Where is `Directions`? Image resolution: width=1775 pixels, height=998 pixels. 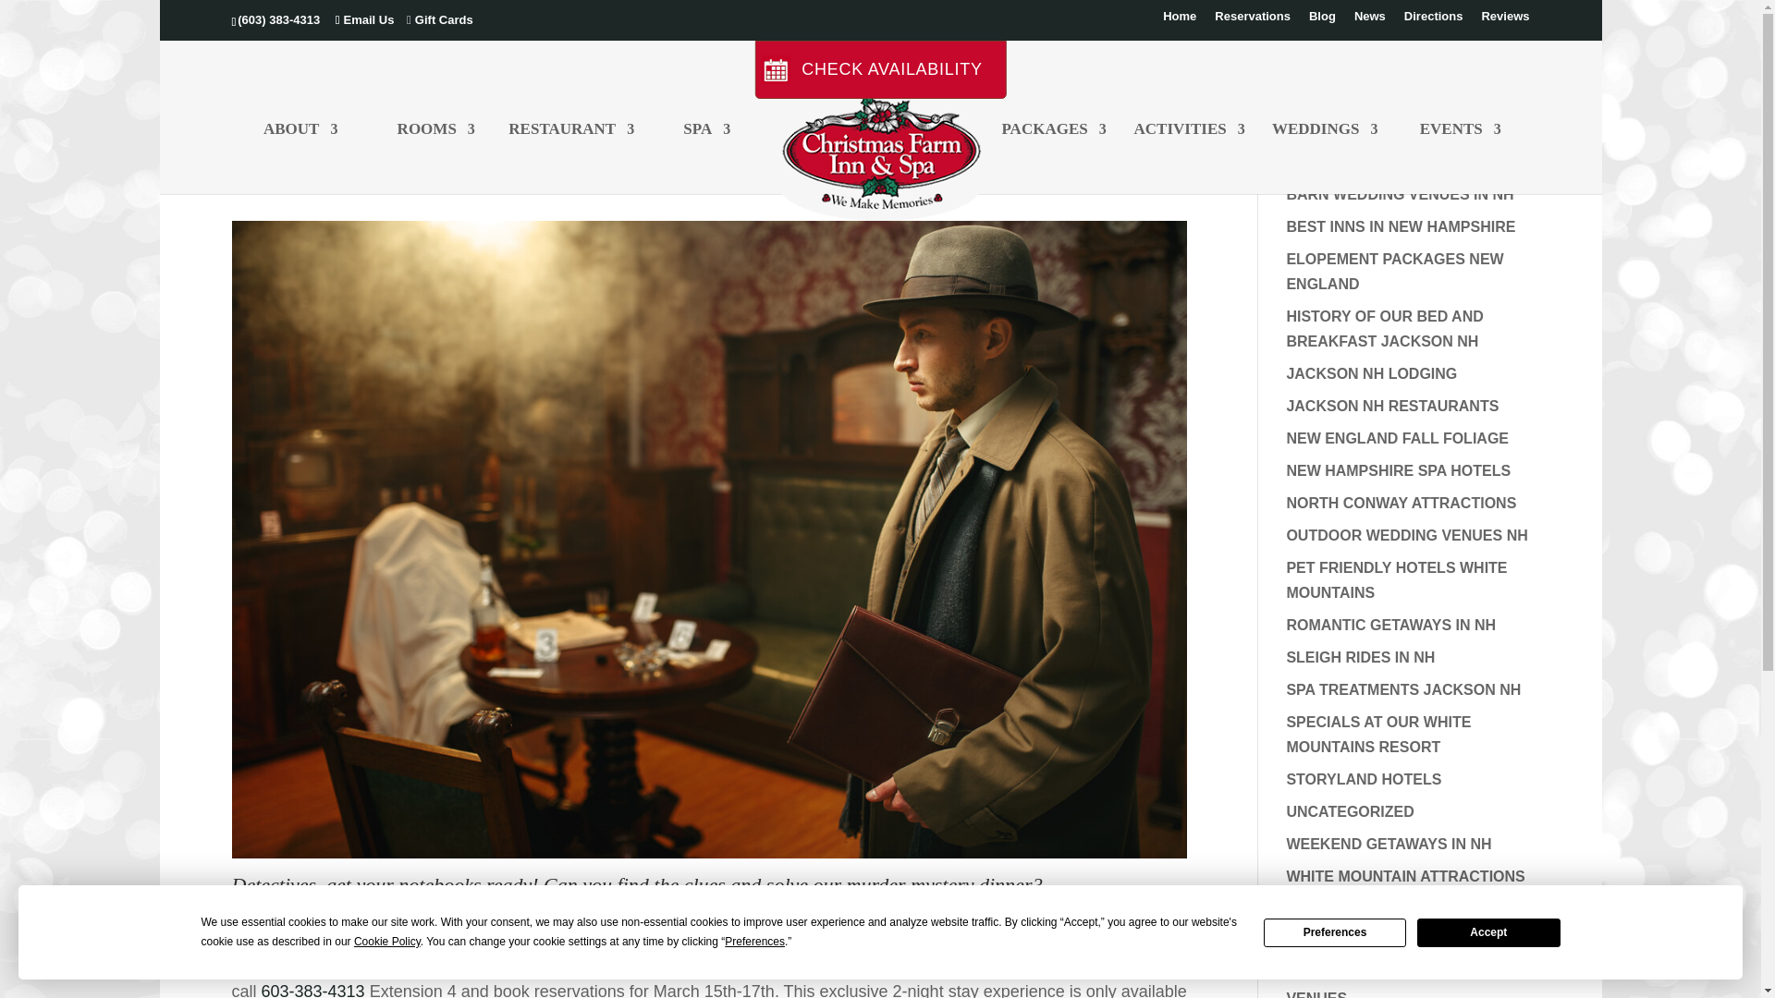 Directions is located at coordinates (1433, 20).